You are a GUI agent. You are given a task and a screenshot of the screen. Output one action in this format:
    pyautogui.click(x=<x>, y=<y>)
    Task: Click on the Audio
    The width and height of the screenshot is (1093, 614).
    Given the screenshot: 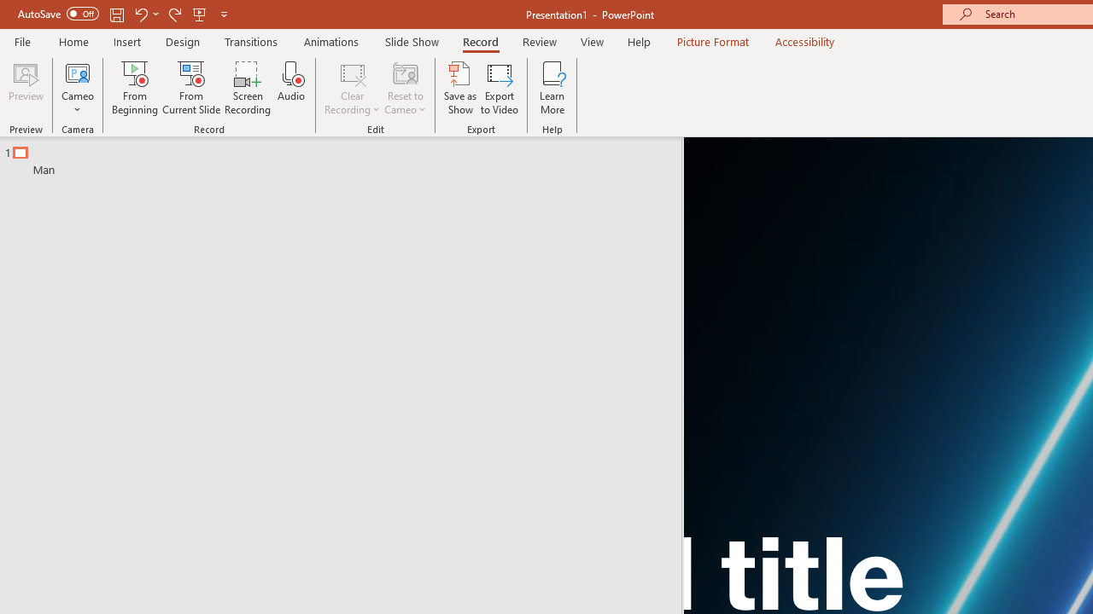 What is the action you would take?
    pyautogui.click(x=291, y=87)
    